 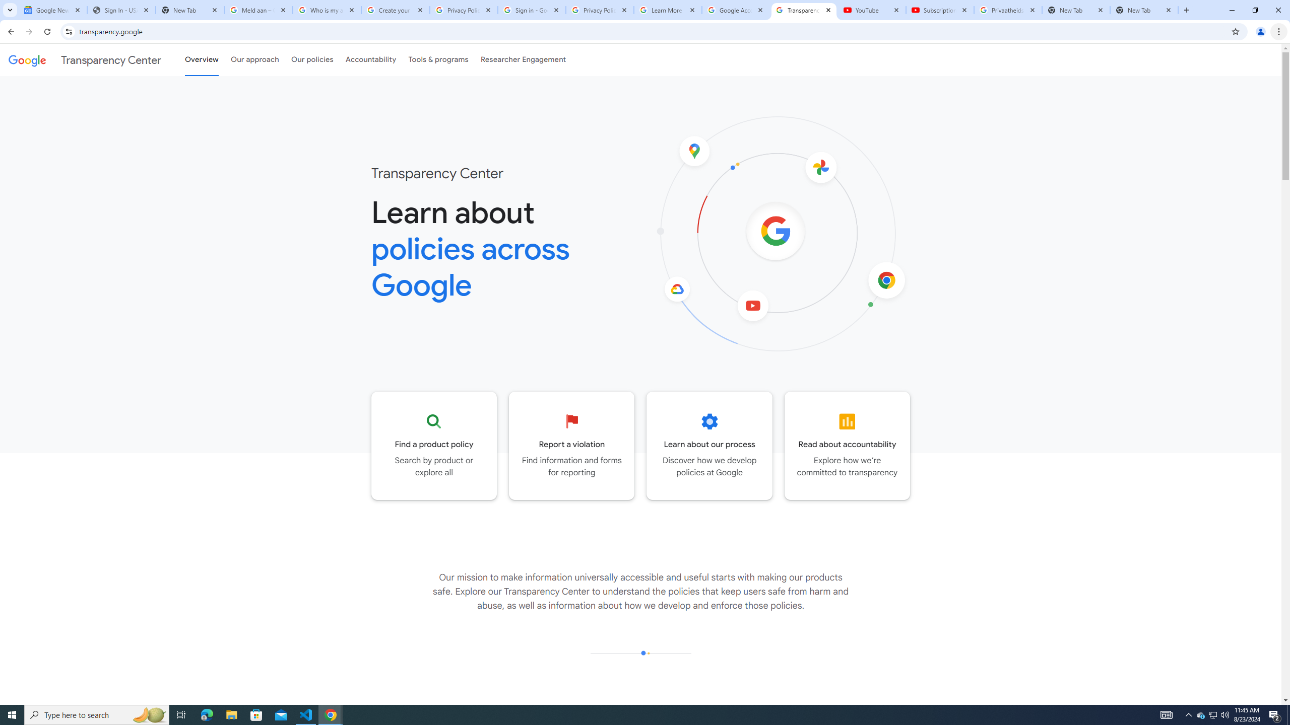 I want to click on Create your Google Account, so click(x=396, y=10).